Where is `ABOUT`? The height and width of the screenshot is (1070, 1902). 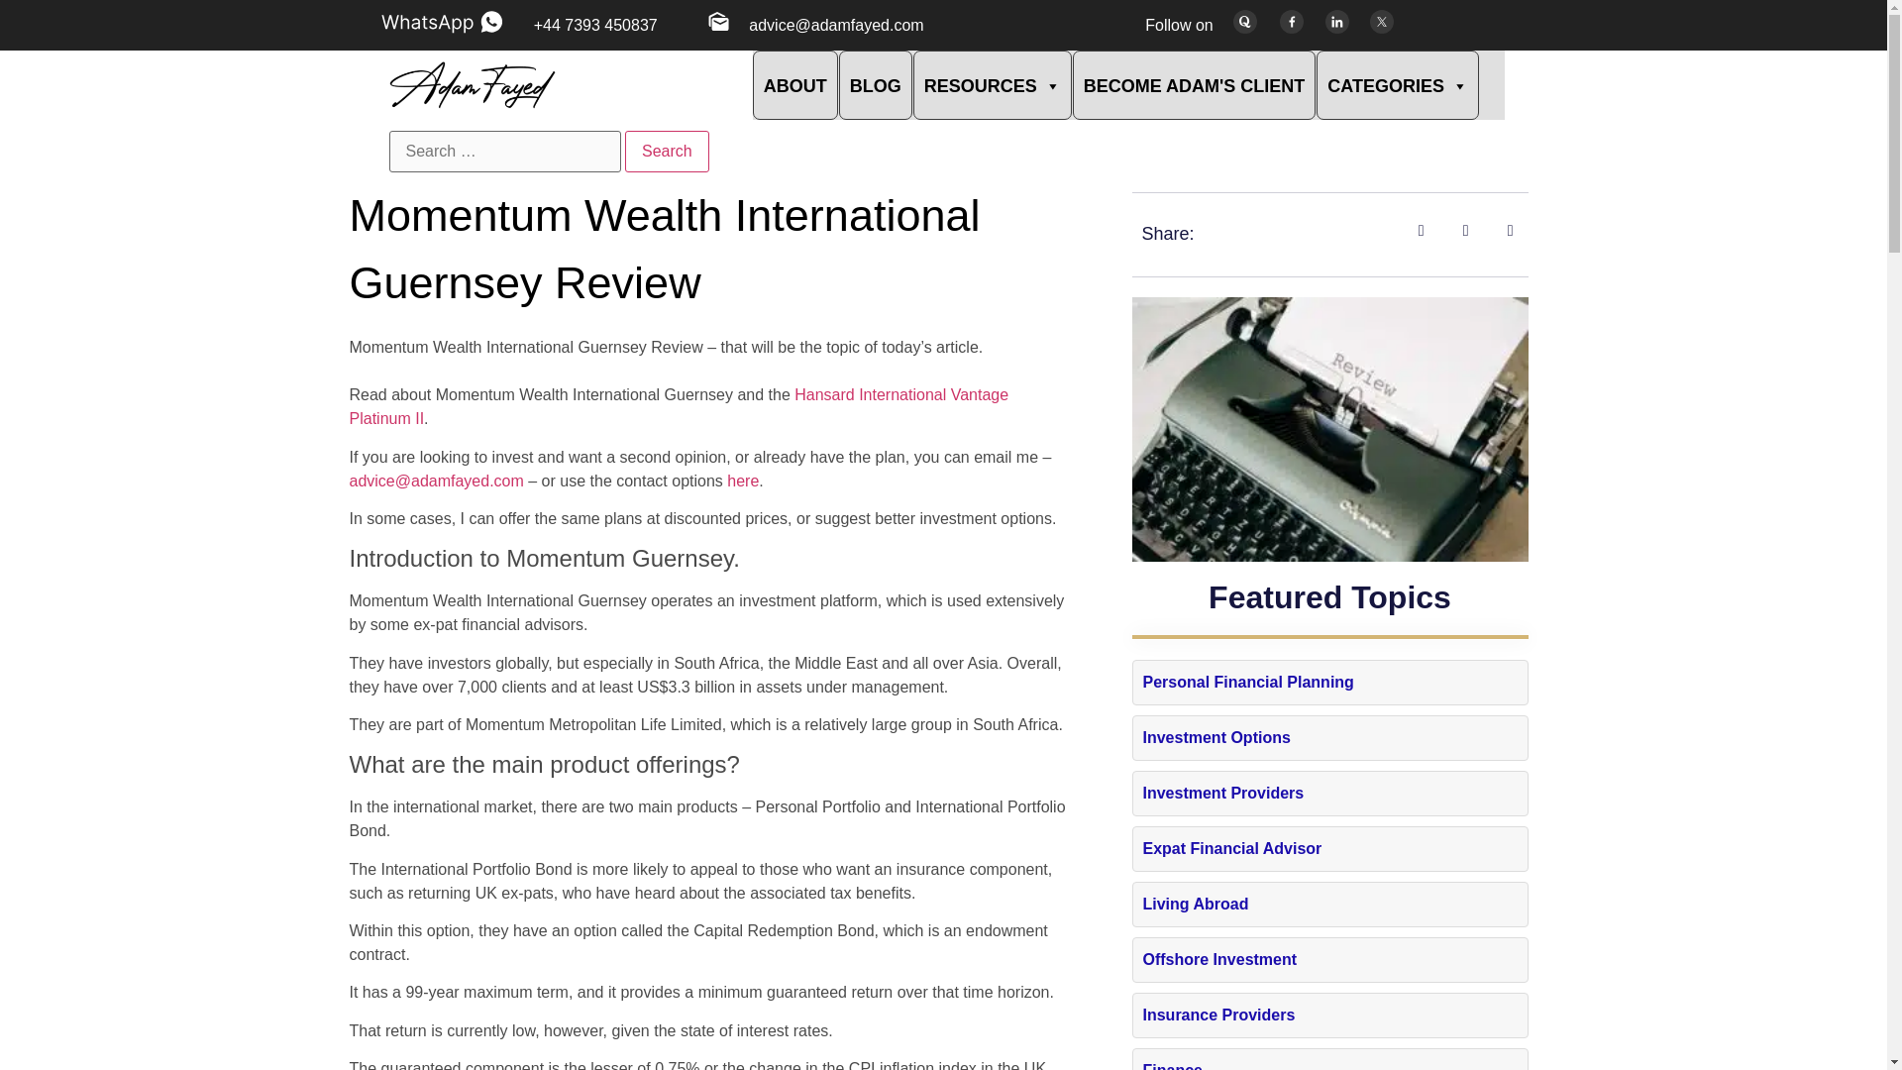
ABOUT is located at coordinates (795, 84).